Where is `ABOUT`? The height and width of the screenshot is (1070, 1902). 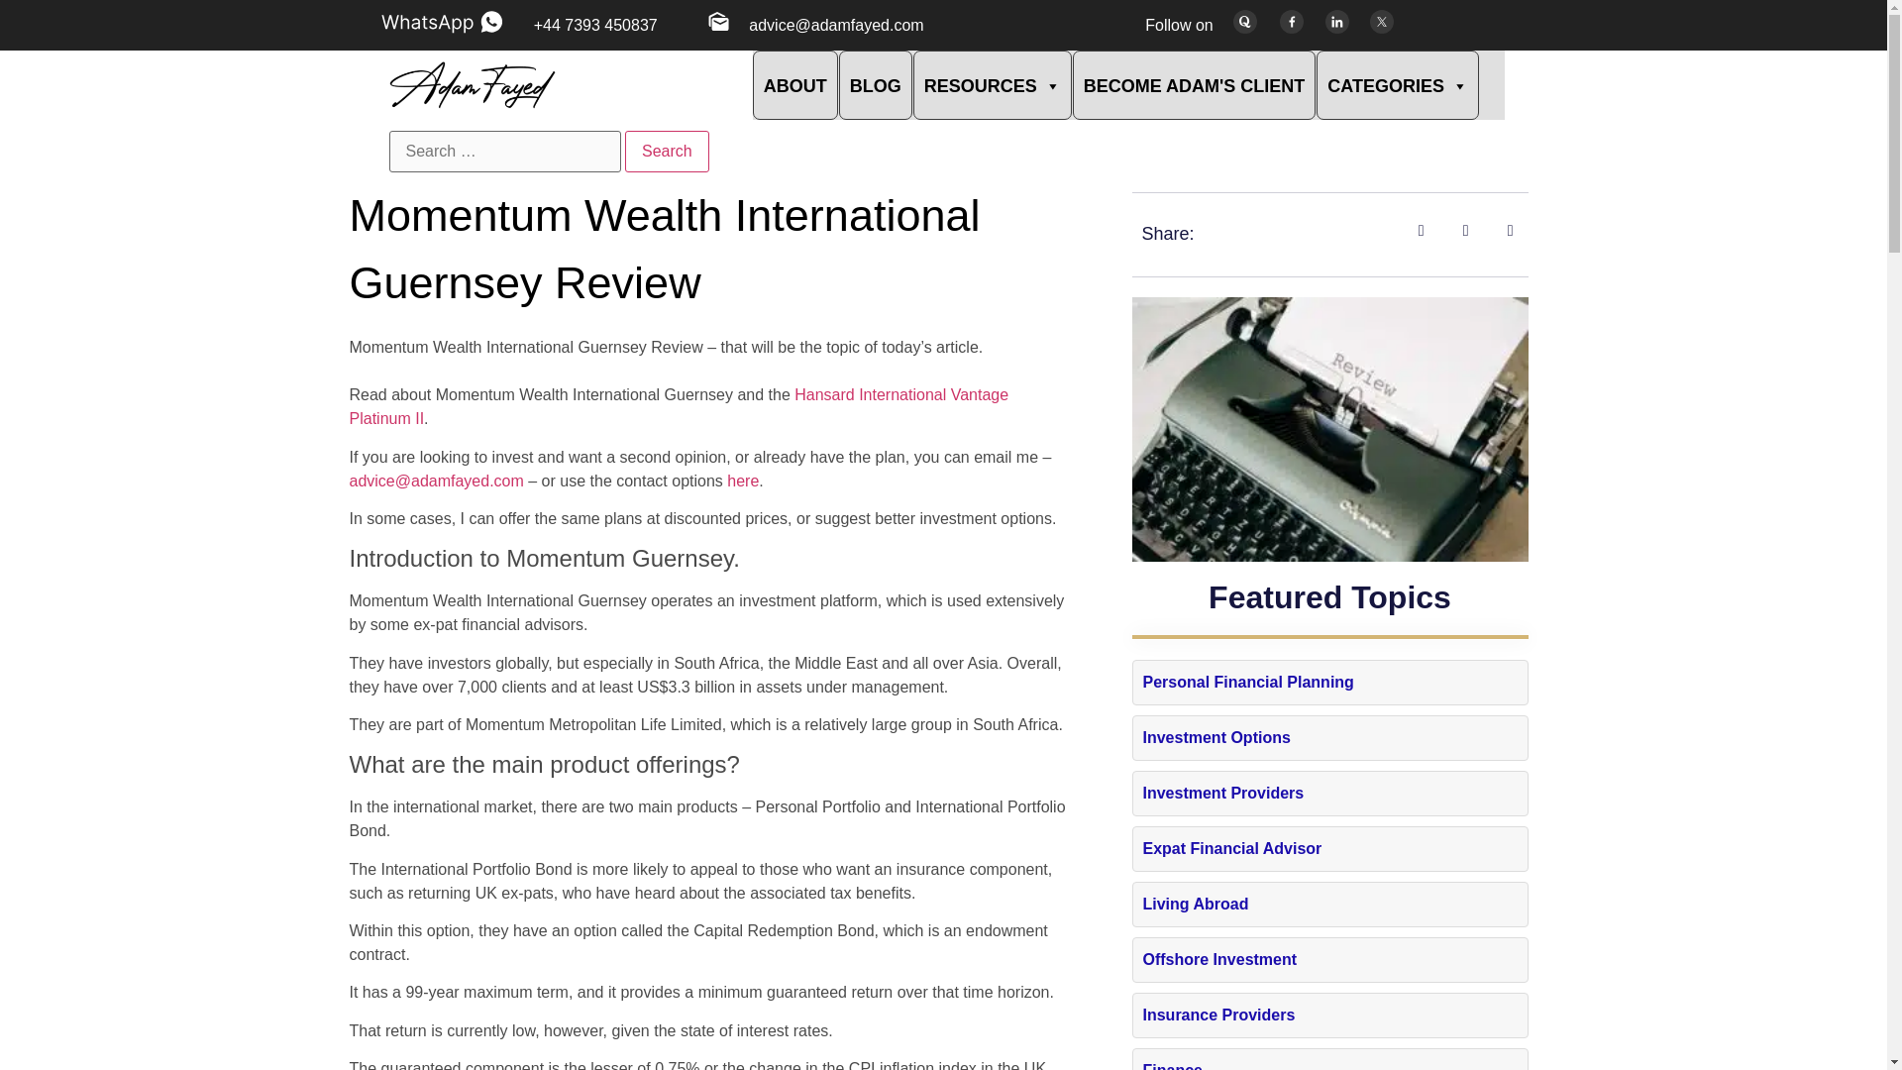
ABOUT is located at coordinates (795, 84).